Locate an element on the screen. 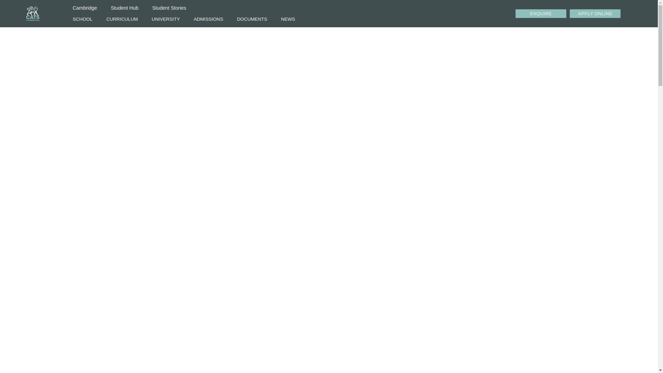  DOCUMENTS is located at coordinates (252, 19).